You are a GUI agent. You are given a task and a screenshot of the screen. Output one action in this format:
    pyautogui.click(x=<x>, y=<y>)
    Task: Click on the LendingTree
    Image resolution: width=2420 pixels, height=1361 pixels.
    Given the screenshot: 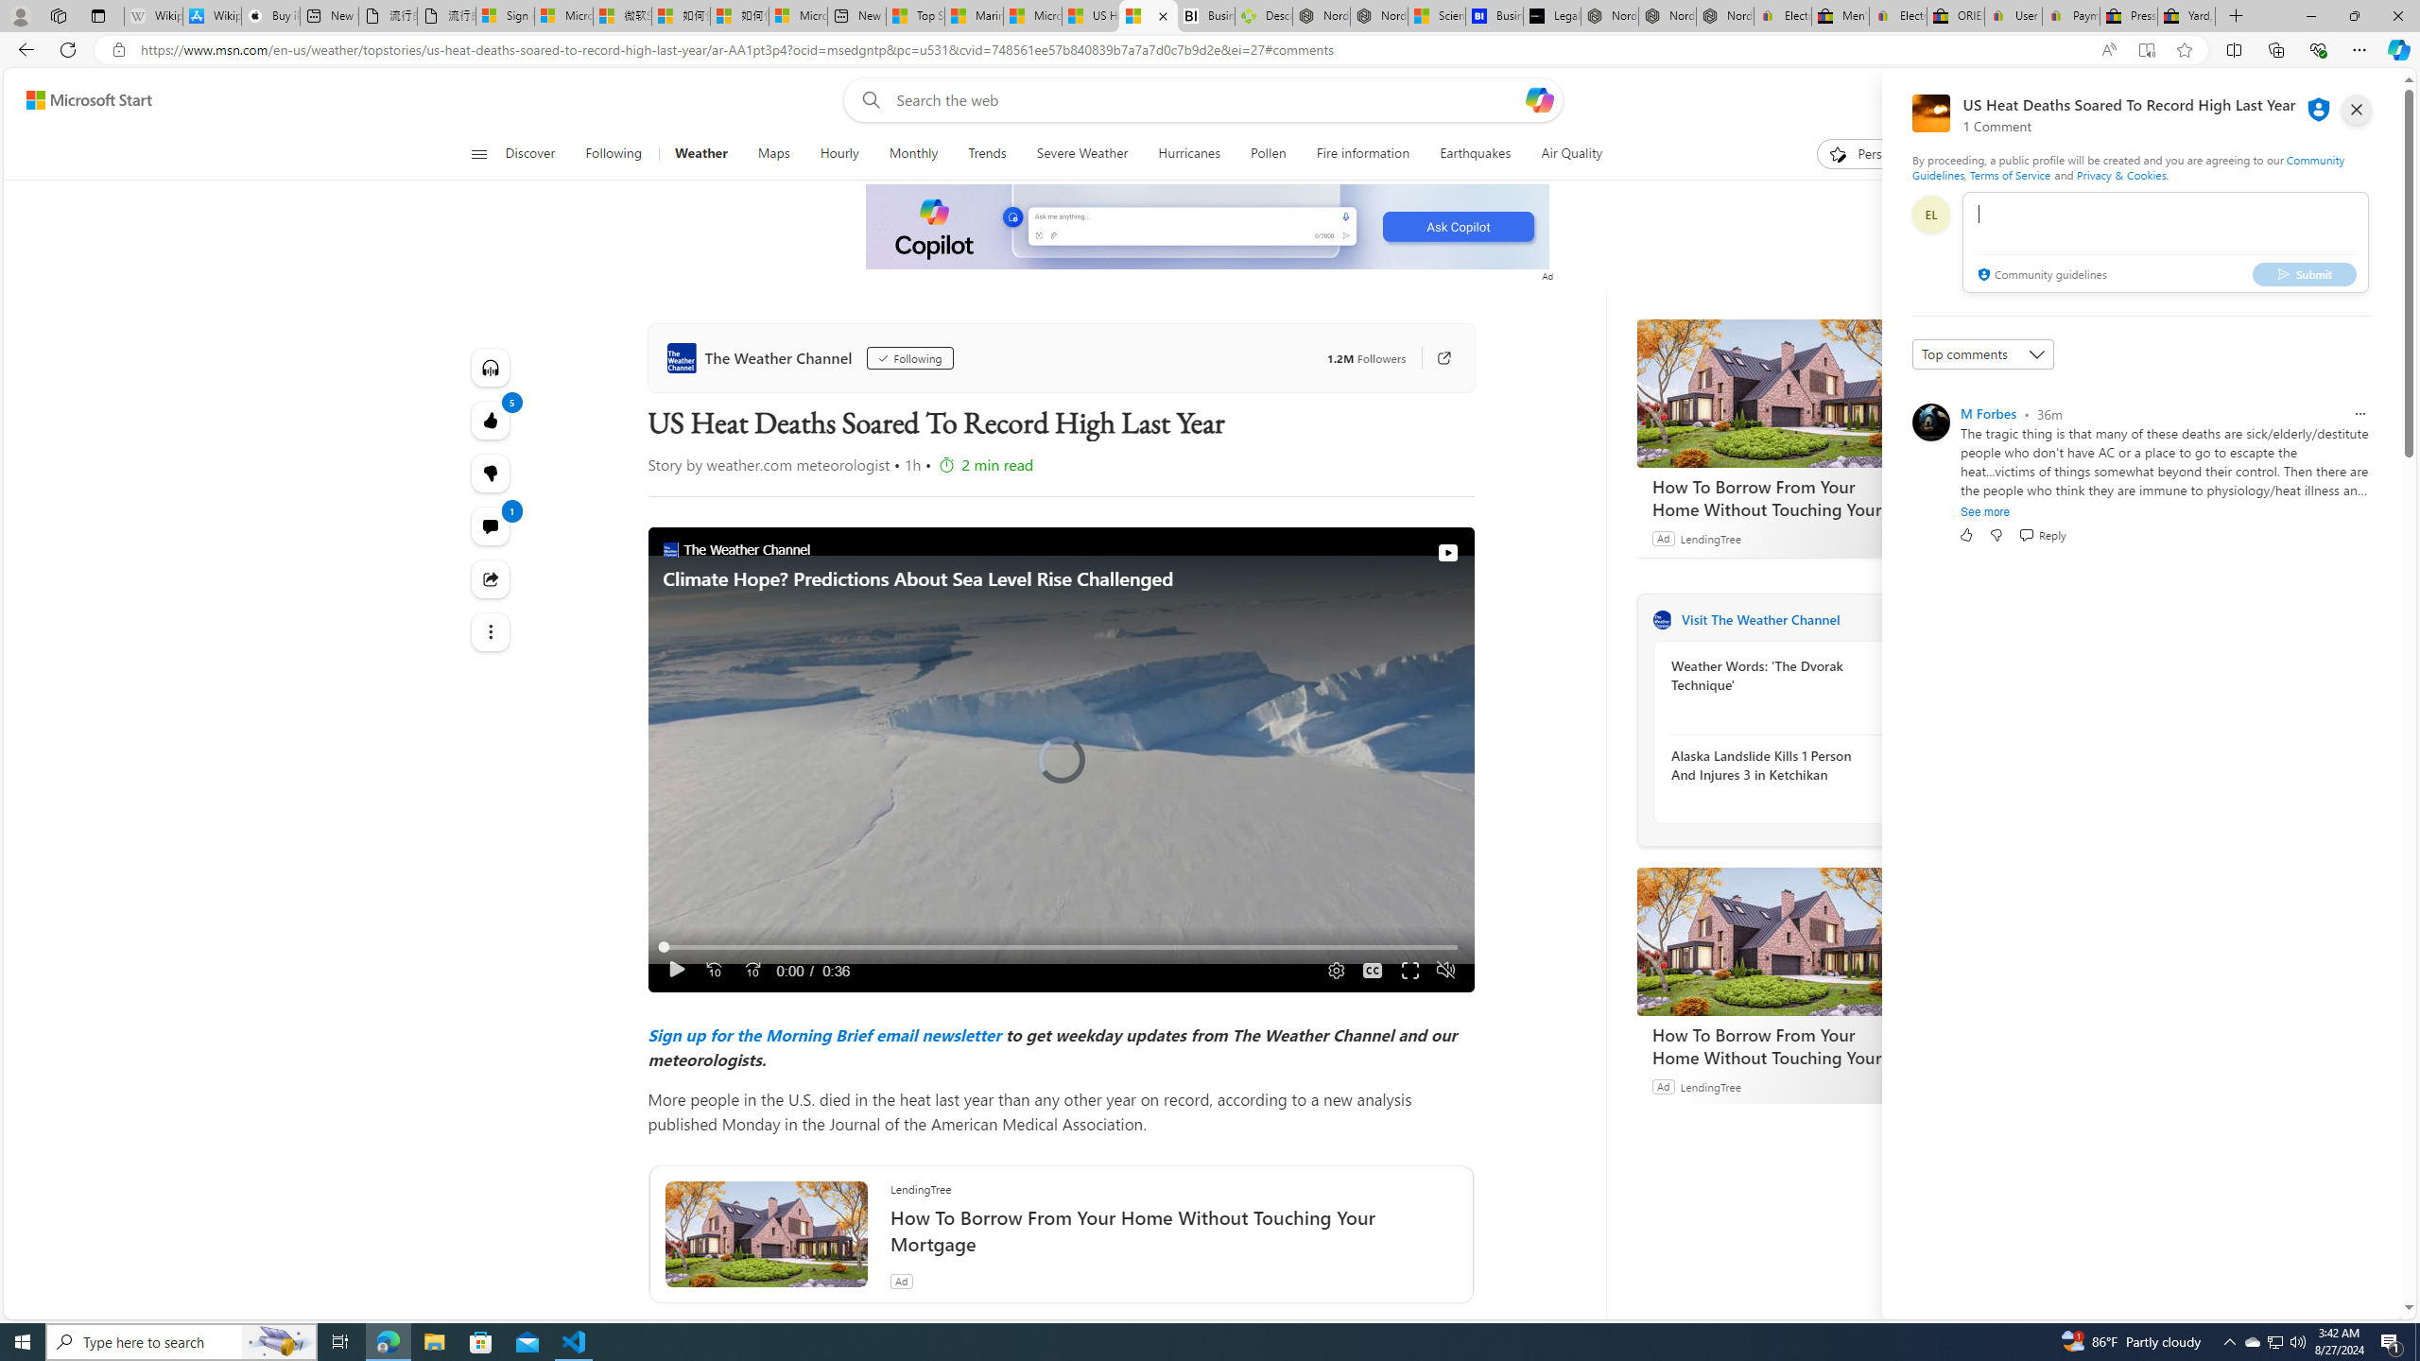 What is the action you would take?
    pyautogui.click(x=1711, y=1085)
    